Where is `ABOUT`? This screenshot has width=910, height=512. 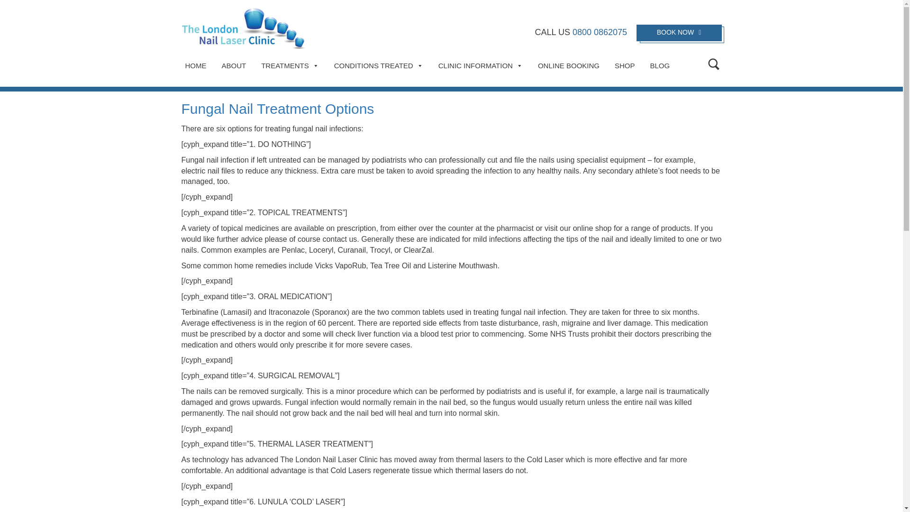
ABOUT is located at coordinates (238, 65).